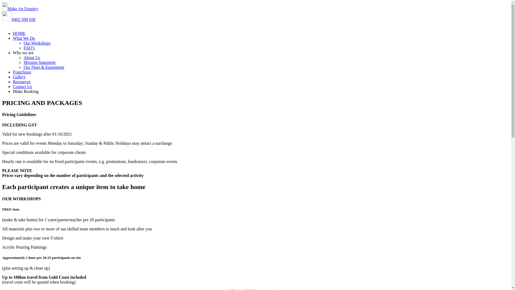 This screenshot has width=515, height=290. Describe the element at coordinates (44, 67) in the screenshot. I see `Our Fleet & Equipment` at that location.